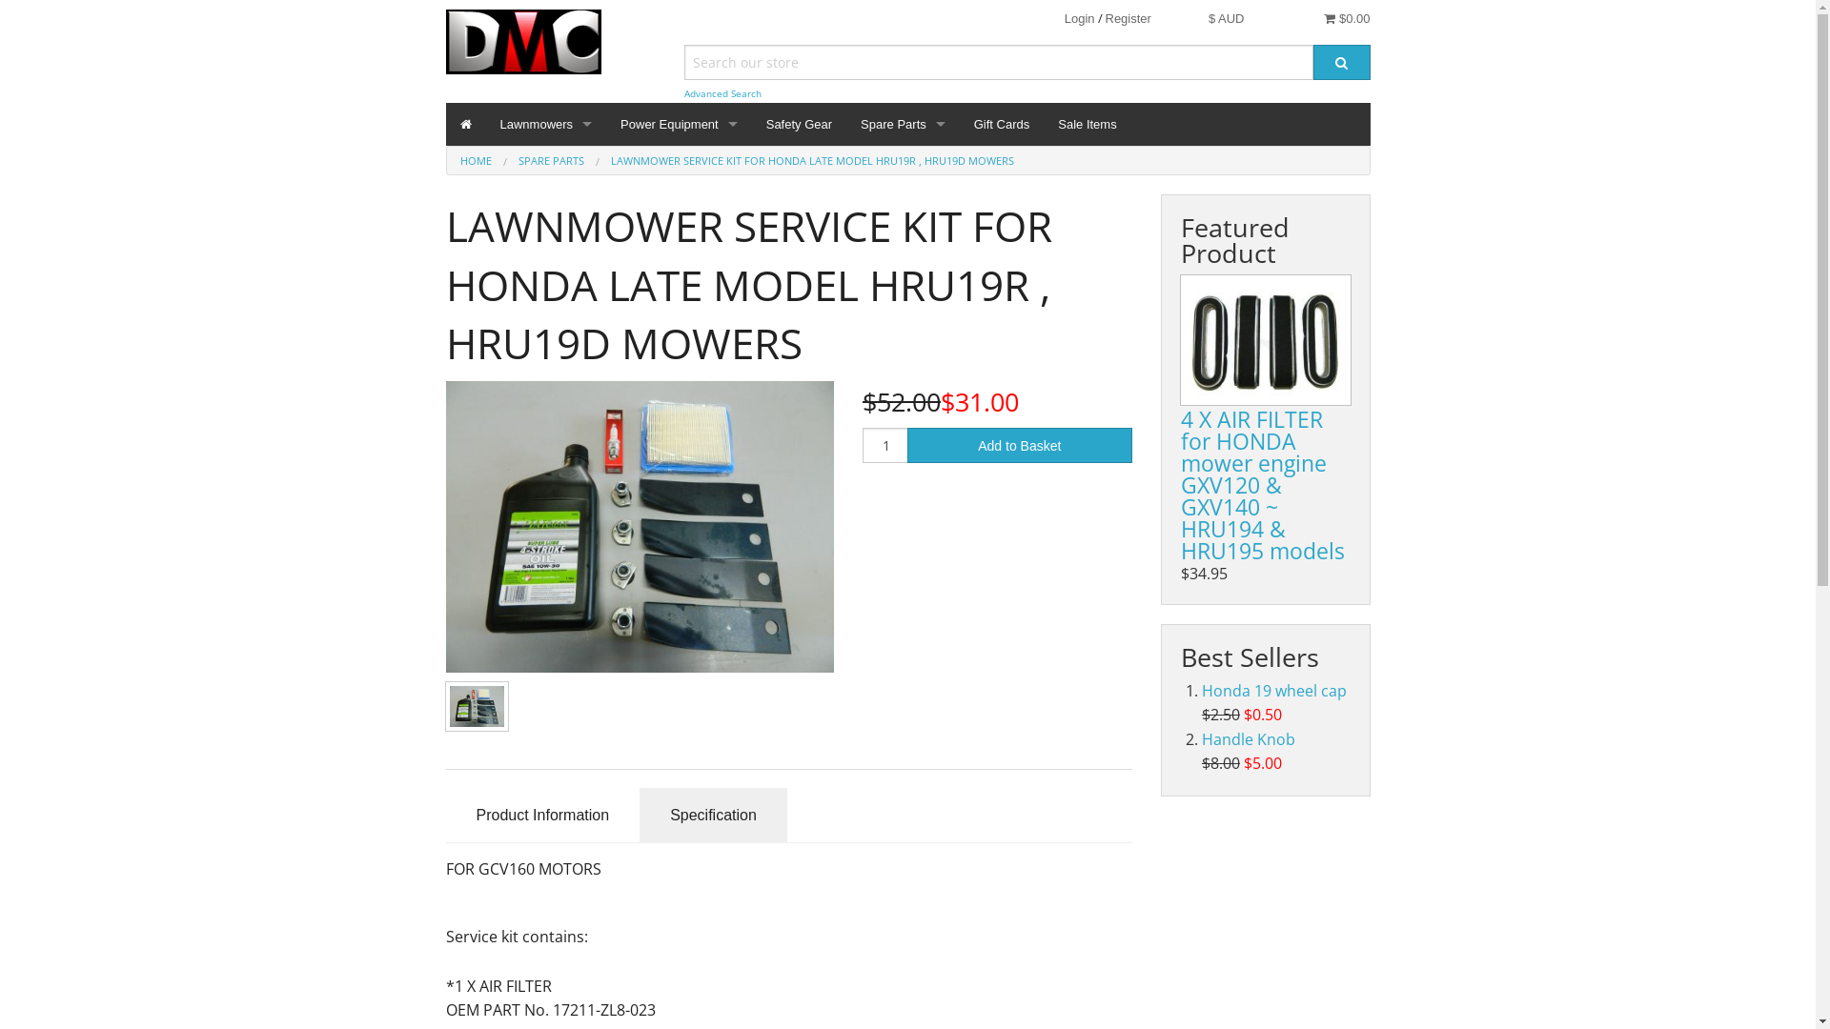 The image size is (1830, 1029). What do you see at coordinates (1342, 63) in the screenshot?
I see `Search` at bounding box center [1342, 63].